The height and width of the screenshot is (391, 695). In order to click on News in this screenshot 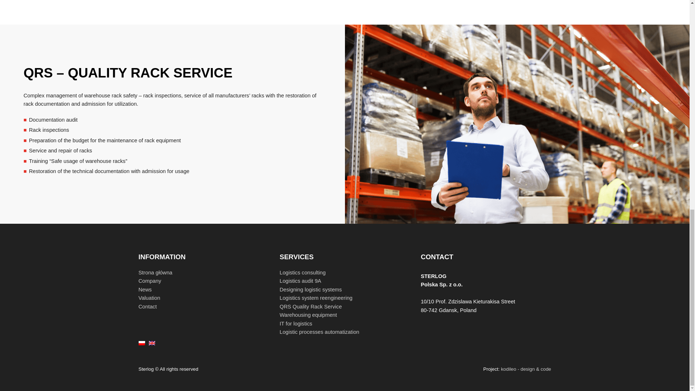, I will do `click(145, 289)`.